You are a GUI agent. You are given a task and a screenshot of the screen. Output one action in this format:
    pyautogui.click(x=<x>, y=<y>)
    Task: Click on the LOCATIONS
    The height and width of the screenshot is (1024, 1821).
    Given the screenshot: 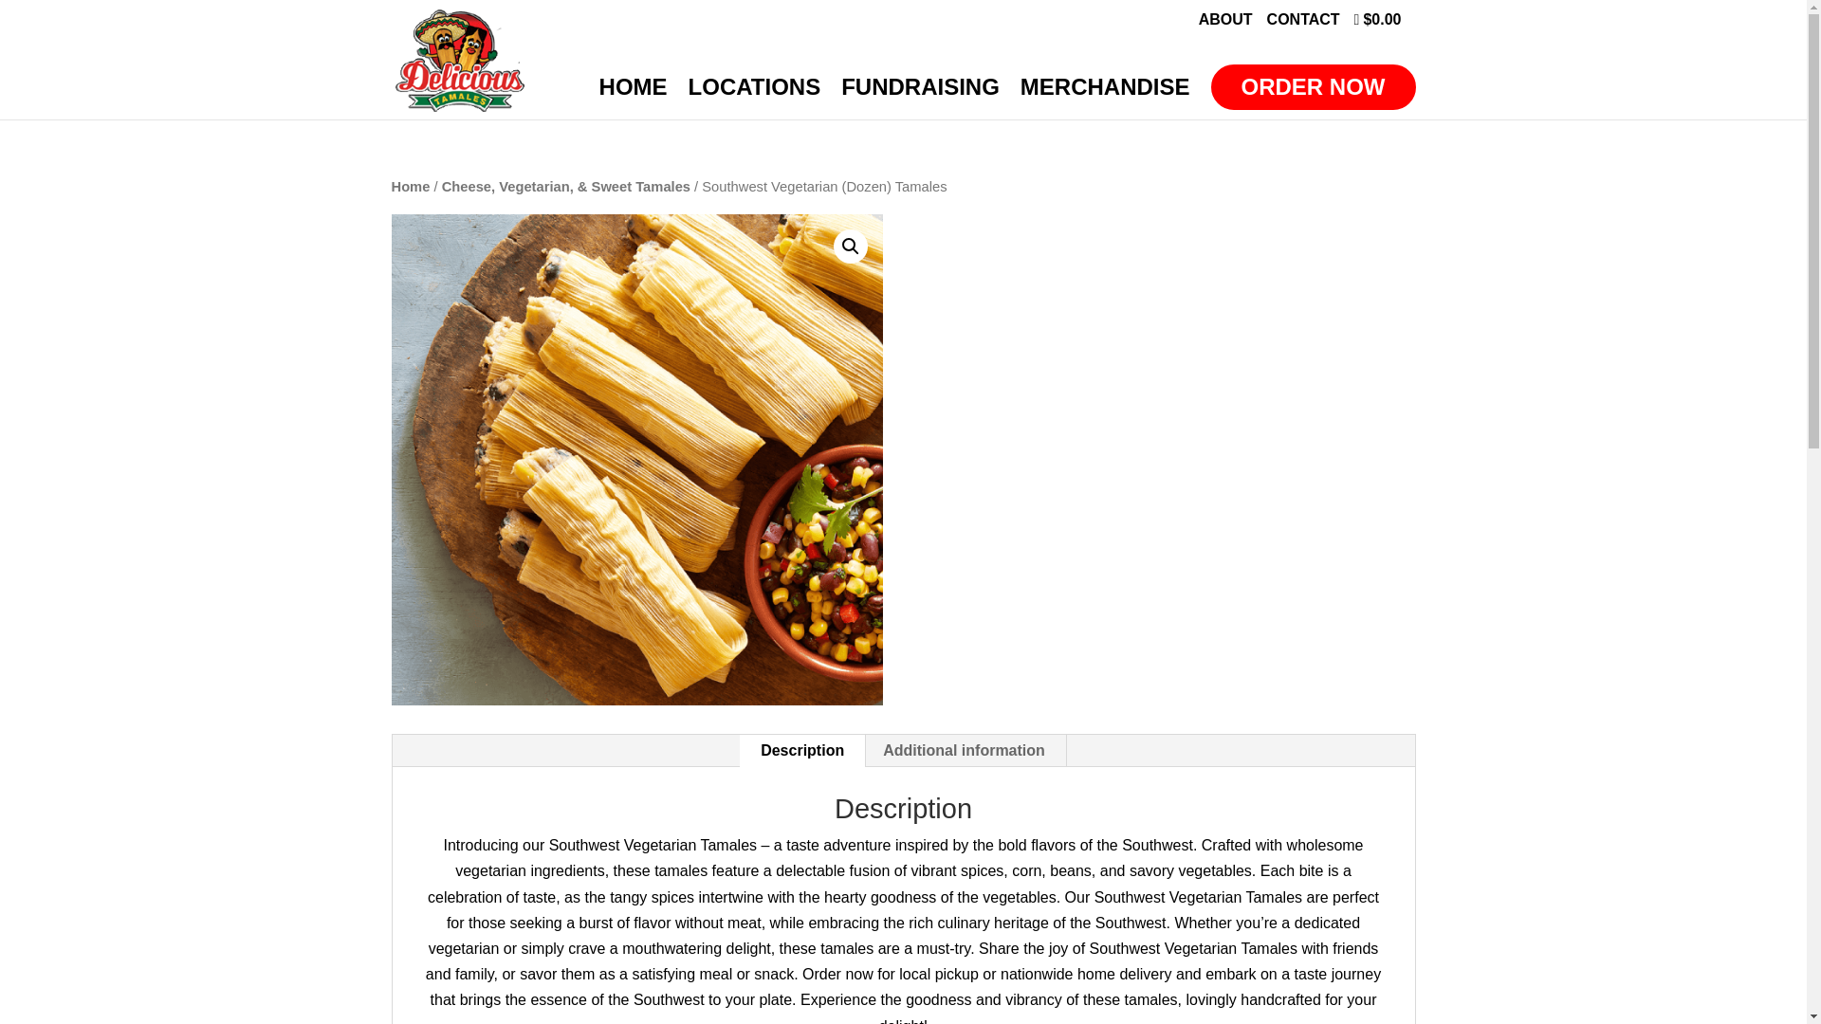 What is the action you would take?
    pyautogui.click(x=754, y=101)
    